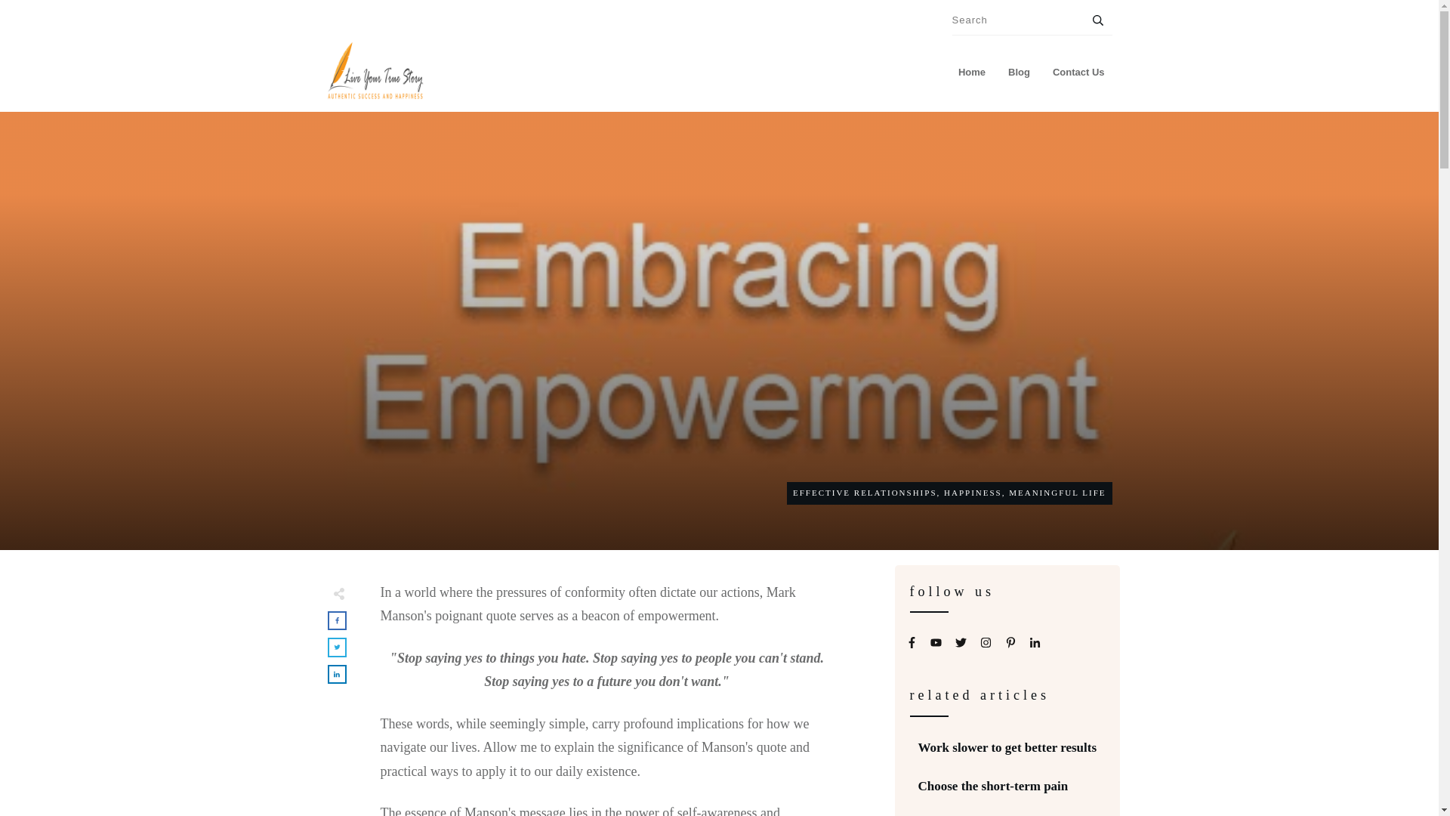  What do you see at coordinates (1007, 747) in the screenshot?
I see `Work slower to get better results` at bounding box center [1007, 747].